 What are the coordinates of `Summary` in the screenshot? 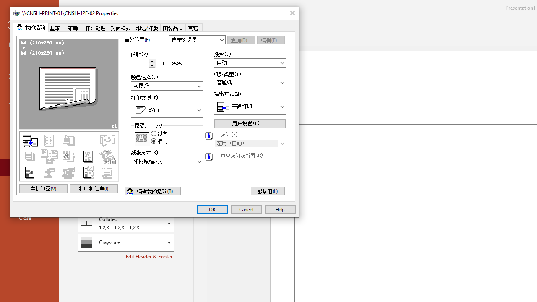 It's located at (69, 156).